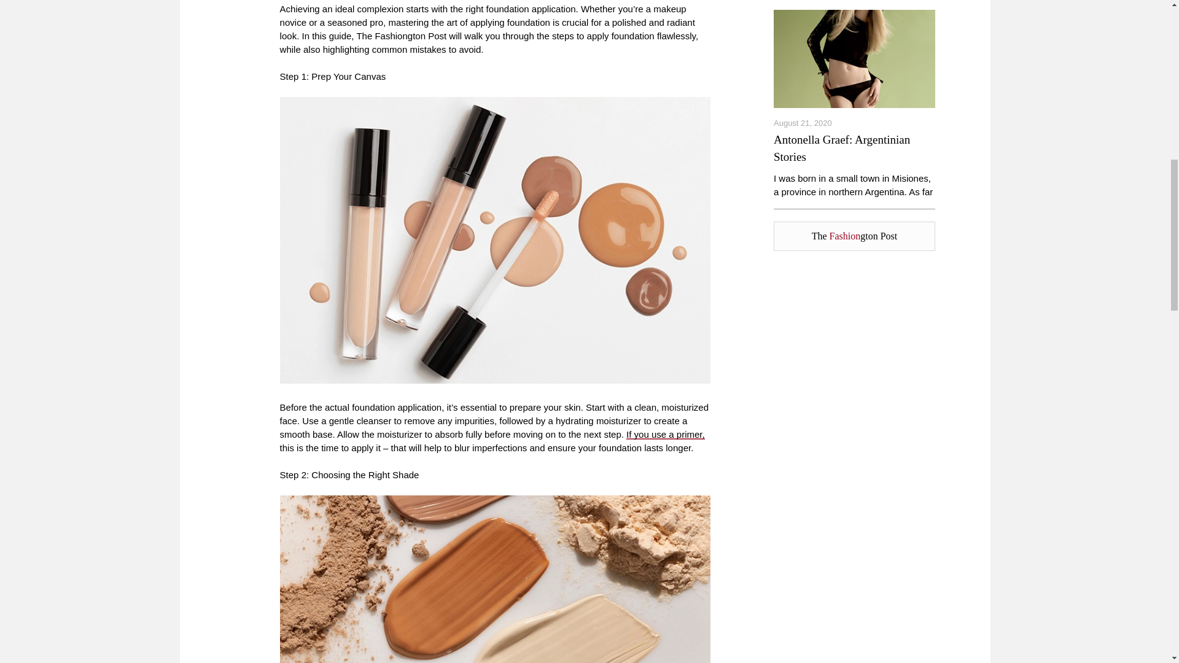 Image resolution: width=1179 pixels, height=663 pixels. Describe the element at coordinates (666, 434) in the screenshot. I see `If you use a primer,` at that location.